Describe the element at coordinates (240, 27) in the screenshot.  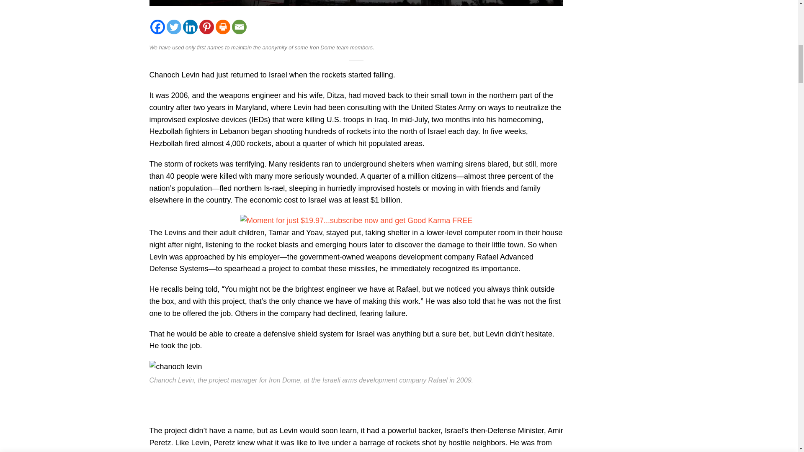
I see `Email` at that location.